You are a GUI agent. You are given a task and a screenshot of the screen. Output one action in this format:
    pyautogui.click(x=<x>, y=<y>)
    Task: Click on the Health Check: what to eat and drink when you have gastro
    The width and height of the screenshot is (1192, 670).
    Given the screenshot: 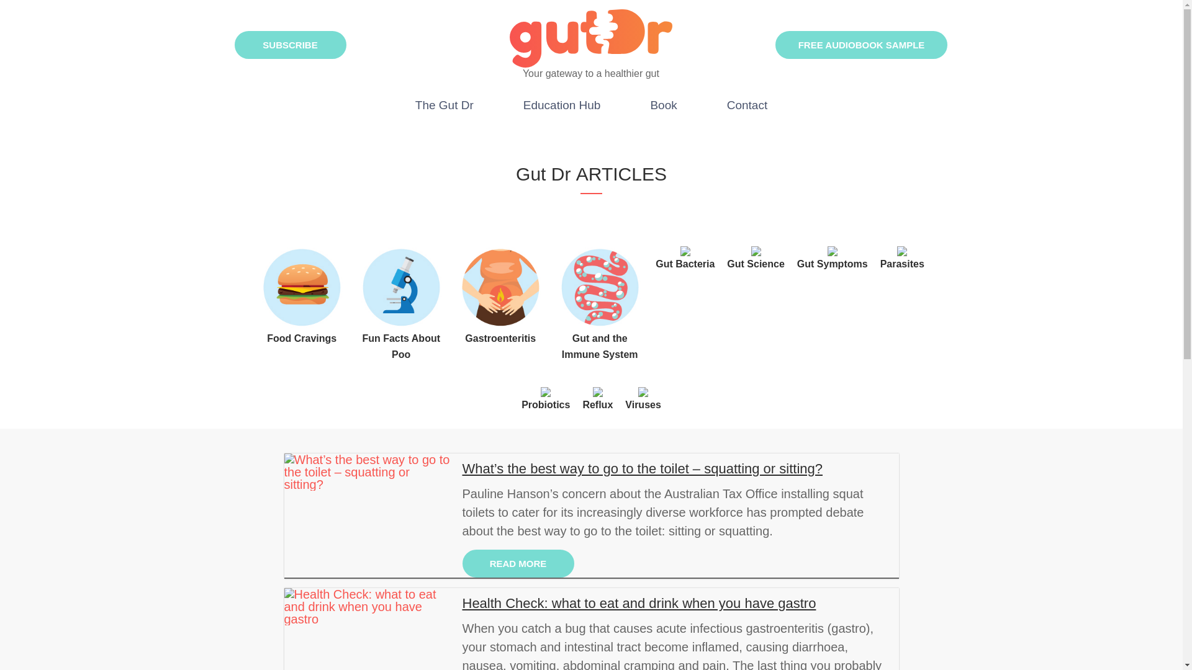 What is the action you would take?
    pyautogui.click(x=677, y=603)
    